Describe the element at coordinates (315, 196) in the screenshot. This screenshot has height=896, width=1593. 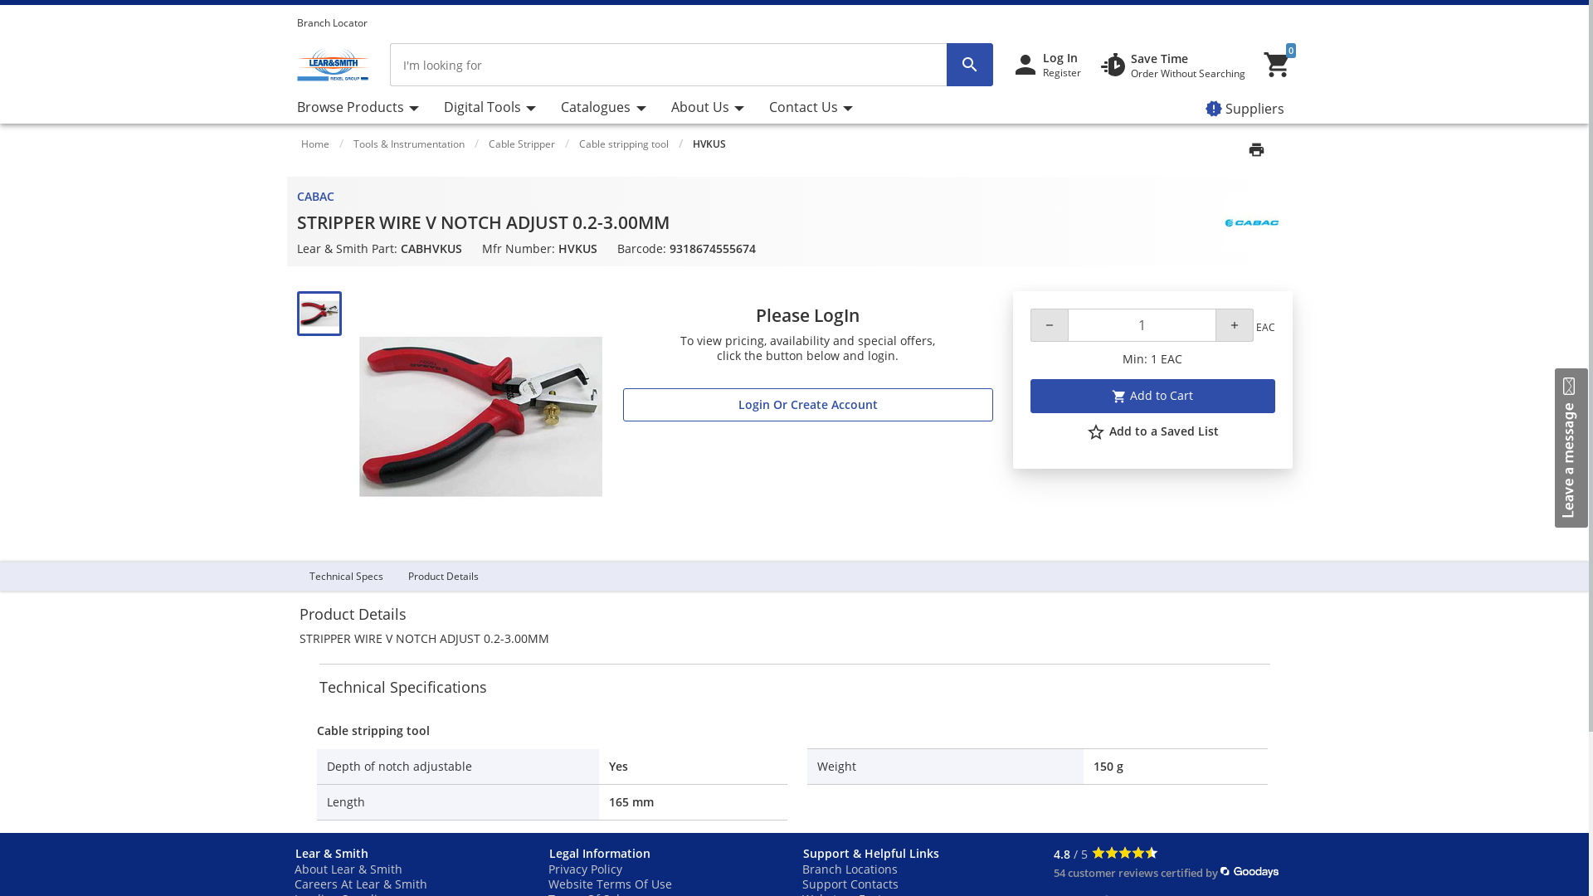
I see `CABAC` at that location.